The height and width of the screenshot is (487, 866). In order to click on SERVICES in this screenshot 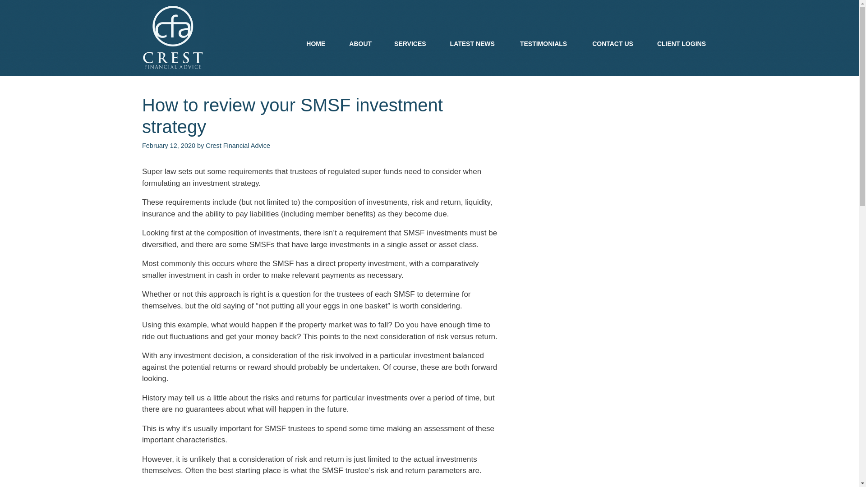, I will do `click(410, 44)`.